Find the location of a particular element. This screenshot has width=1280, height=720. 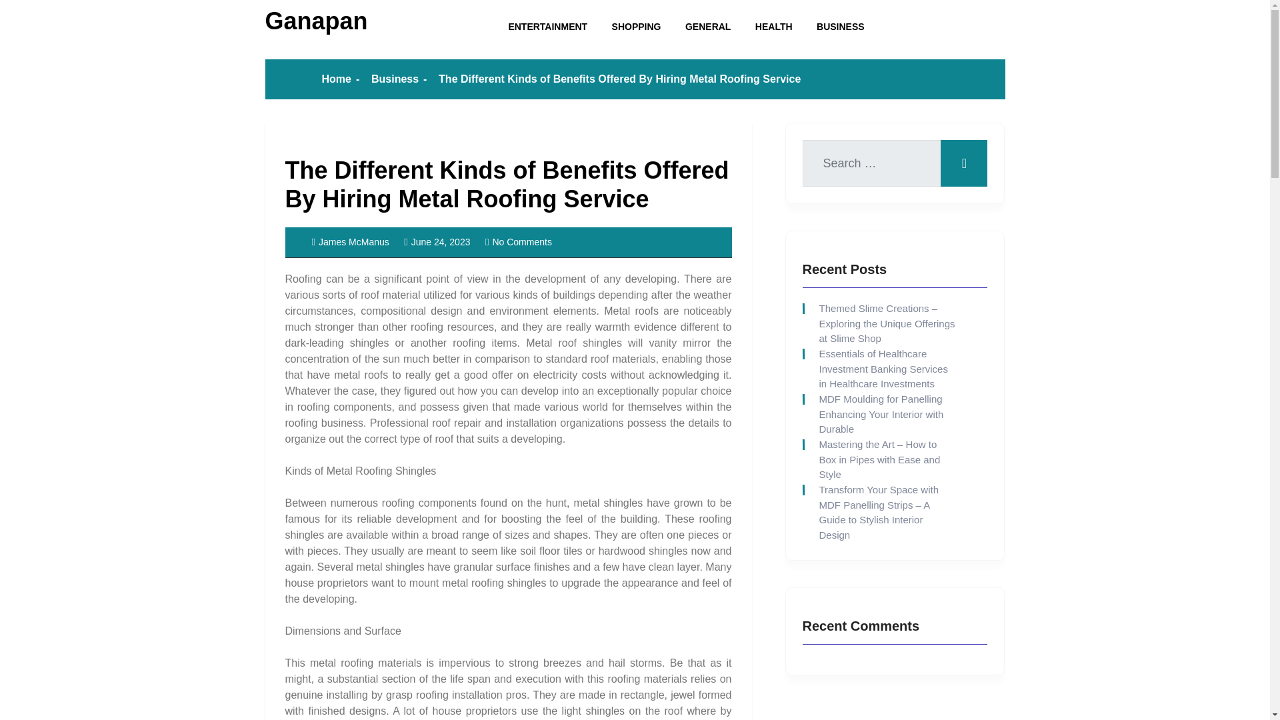

HEALTH is located at coordinates (774, 27).